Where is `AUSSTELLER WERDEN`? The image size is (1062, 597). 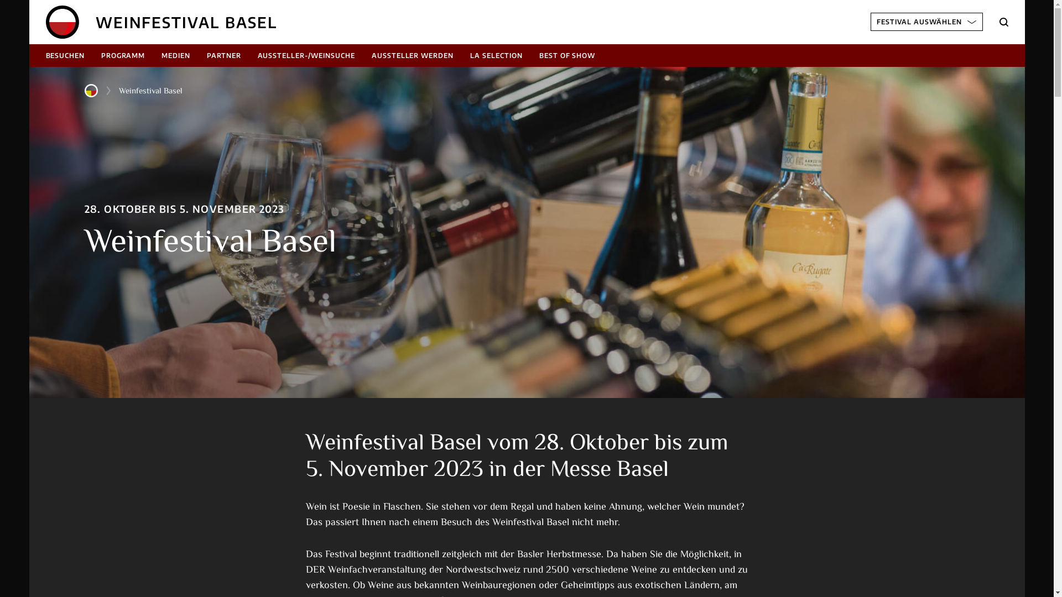
AUSSTELLER WERDEN is located at coordinates (413, 55).